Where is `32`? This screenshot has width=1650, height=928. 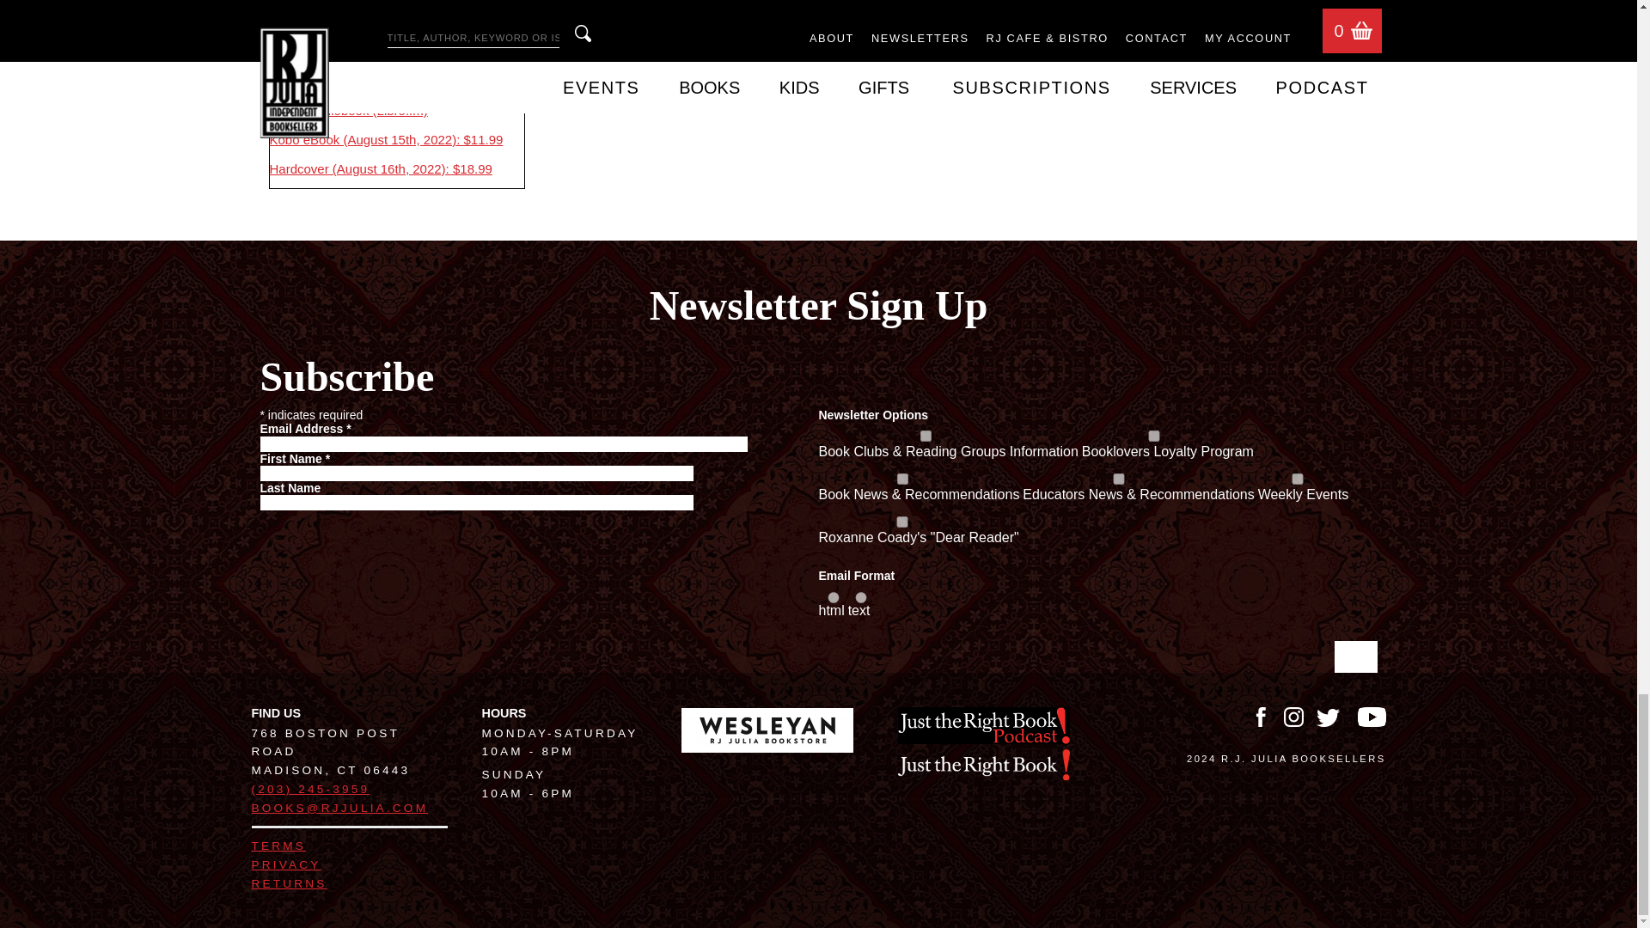 32 is located at coordinates (1298, 478).